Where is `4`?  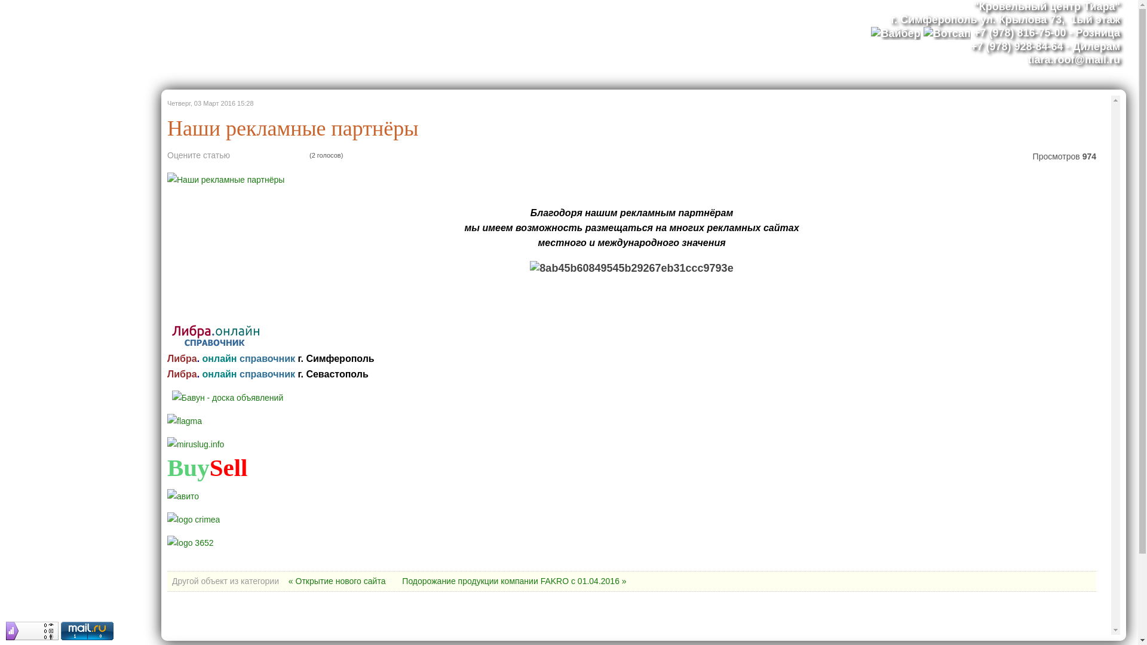
4 is located at coordinates (262, 155).